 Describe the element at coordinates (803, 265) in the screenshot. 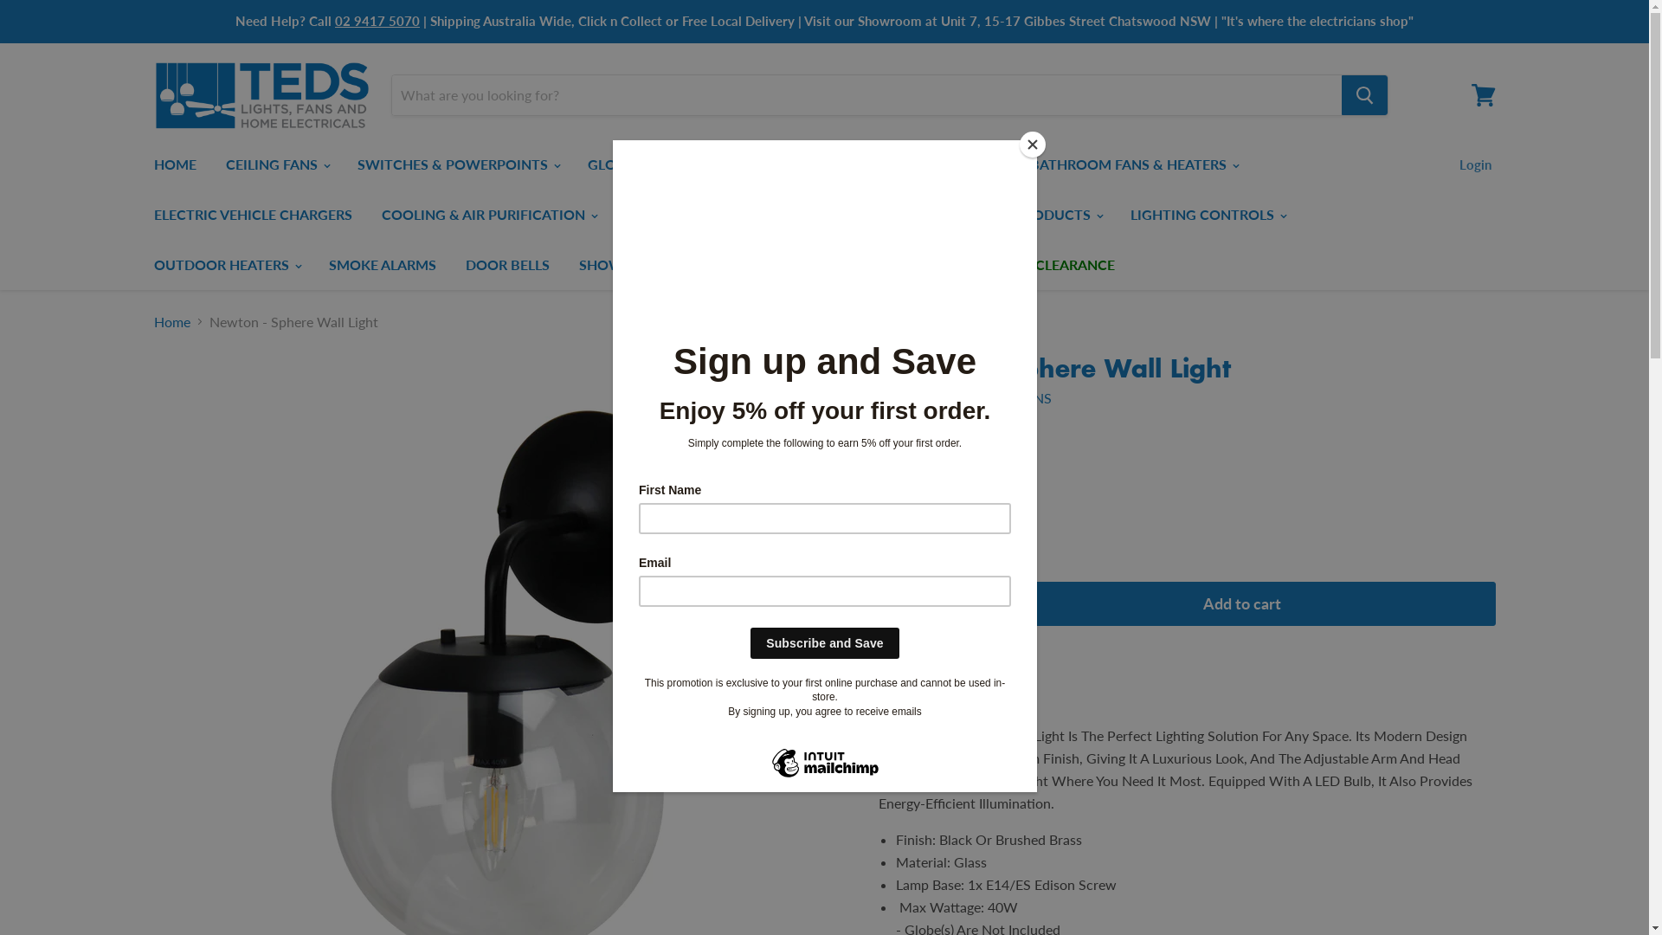

I see `LIGHTS AND FANS ON DISPLAY` at that location.